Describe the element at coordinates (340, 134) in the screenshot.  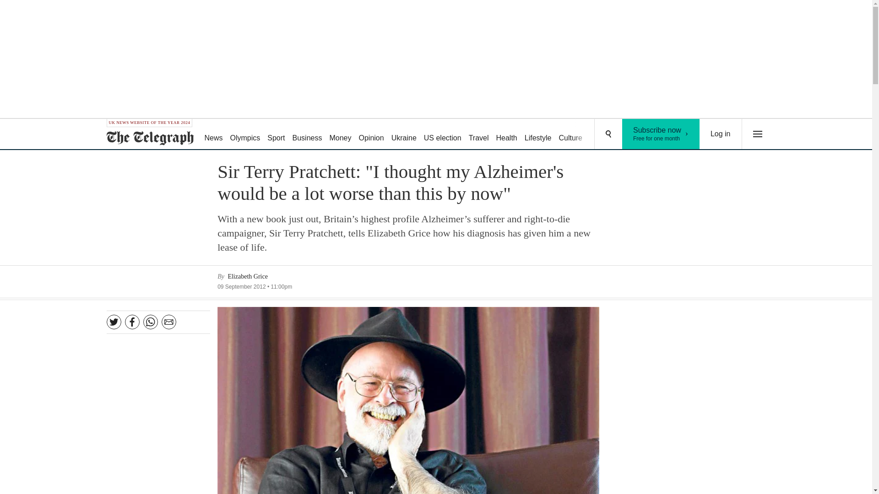
I see `Money` at that location.